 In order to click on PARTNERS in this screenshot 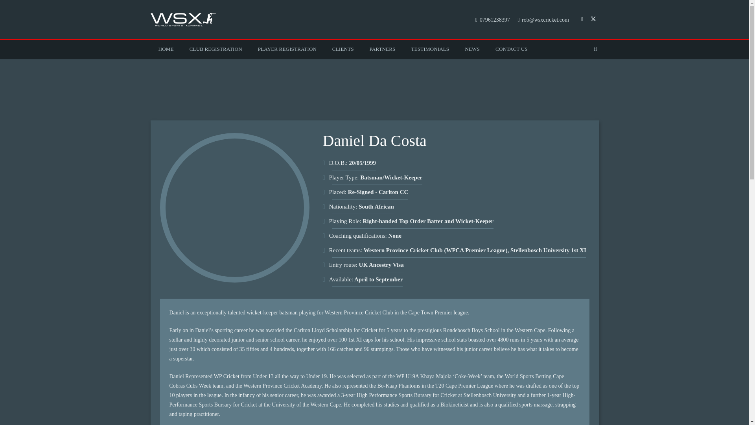, I will do `click(382, 49)`.